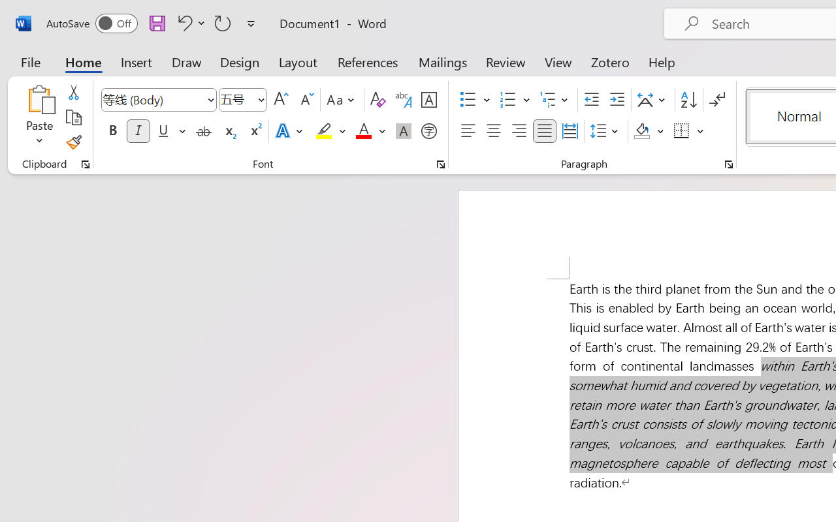 This screenshot has height=522, width=836. Describe the element at coordinates (204, 131) in the screenshot. I see `Strikethrough` at that location.